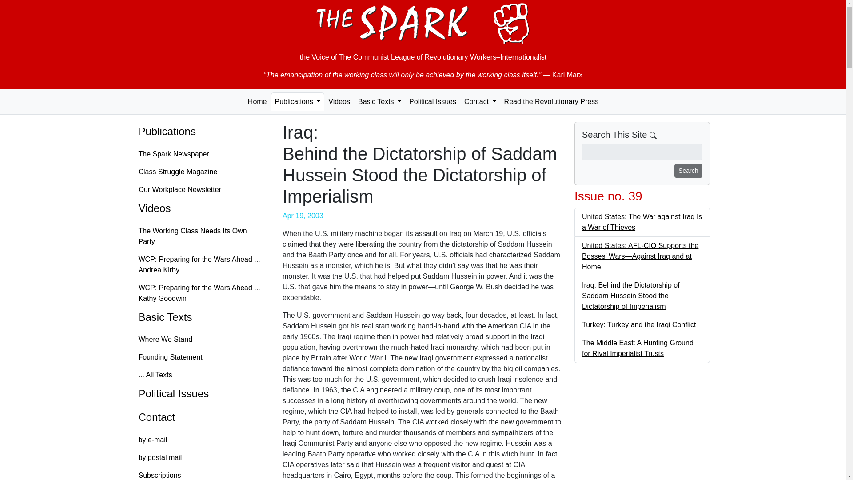 The image size is (853, 480). Describe the element at coordinates (688, 171) in the screenshot. I see `Search` at that location.